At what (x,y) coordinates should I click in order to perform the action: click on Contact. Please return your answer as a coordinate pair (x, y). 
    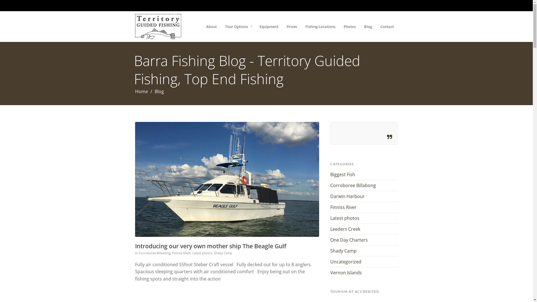
    Looking at the image, I should click on (387, 30).